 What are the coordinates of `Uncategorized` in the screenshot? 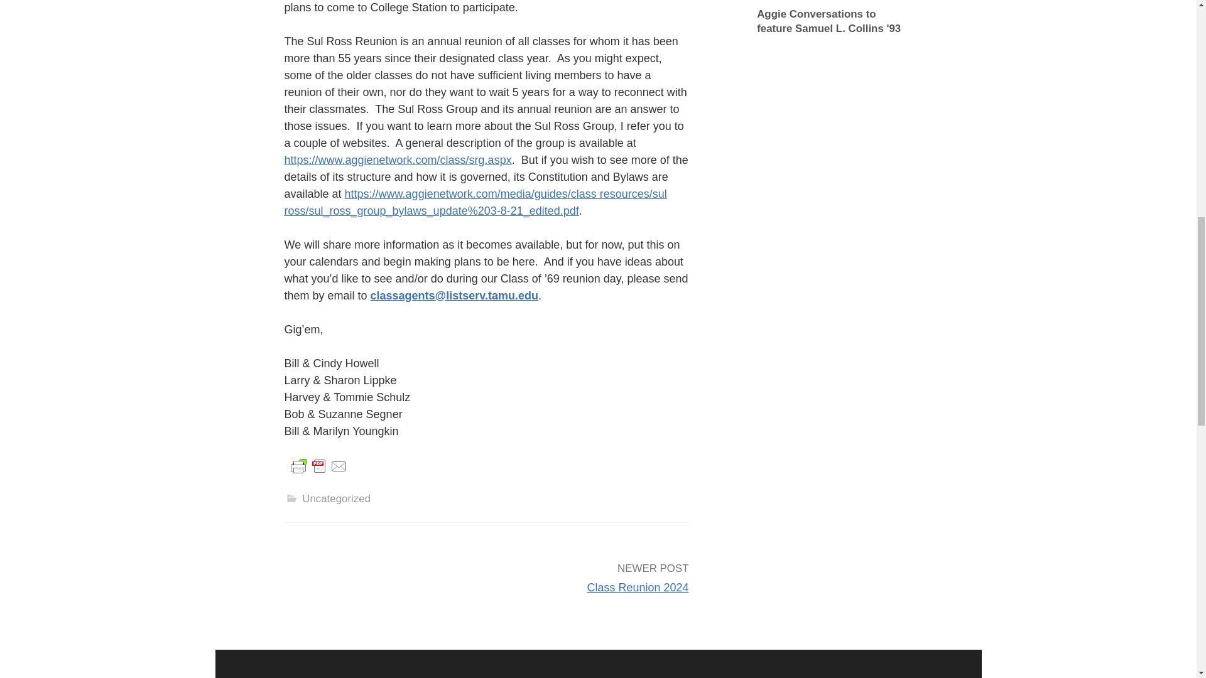 It's located at (336, 498).